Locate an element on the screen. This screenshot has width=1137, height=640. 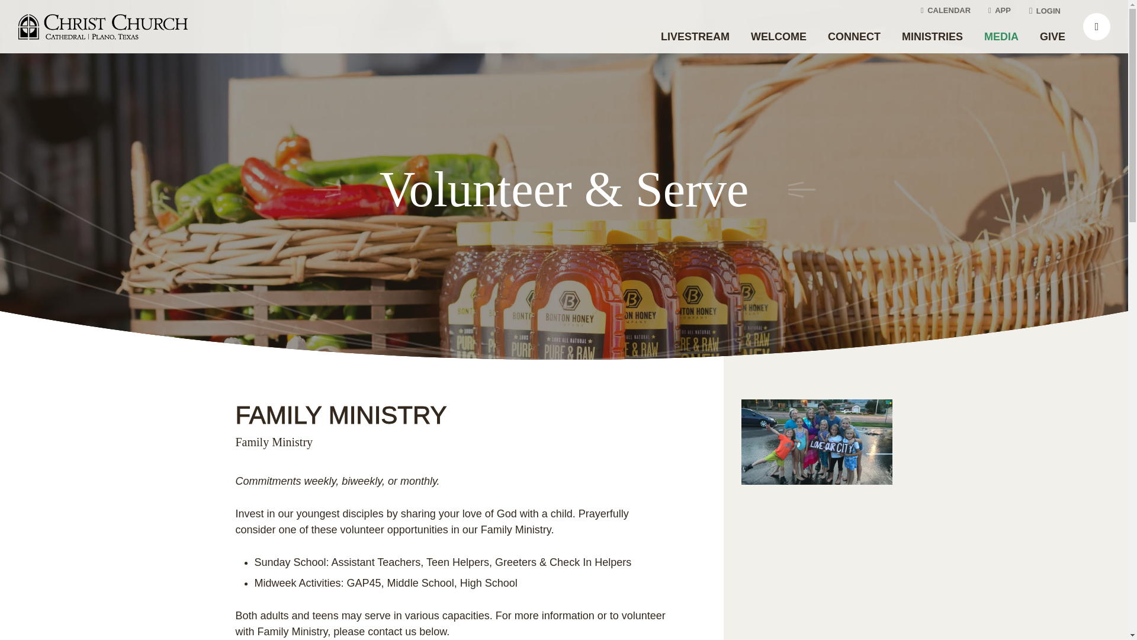
Christ Church Plano is located at coordinates (103, 26).